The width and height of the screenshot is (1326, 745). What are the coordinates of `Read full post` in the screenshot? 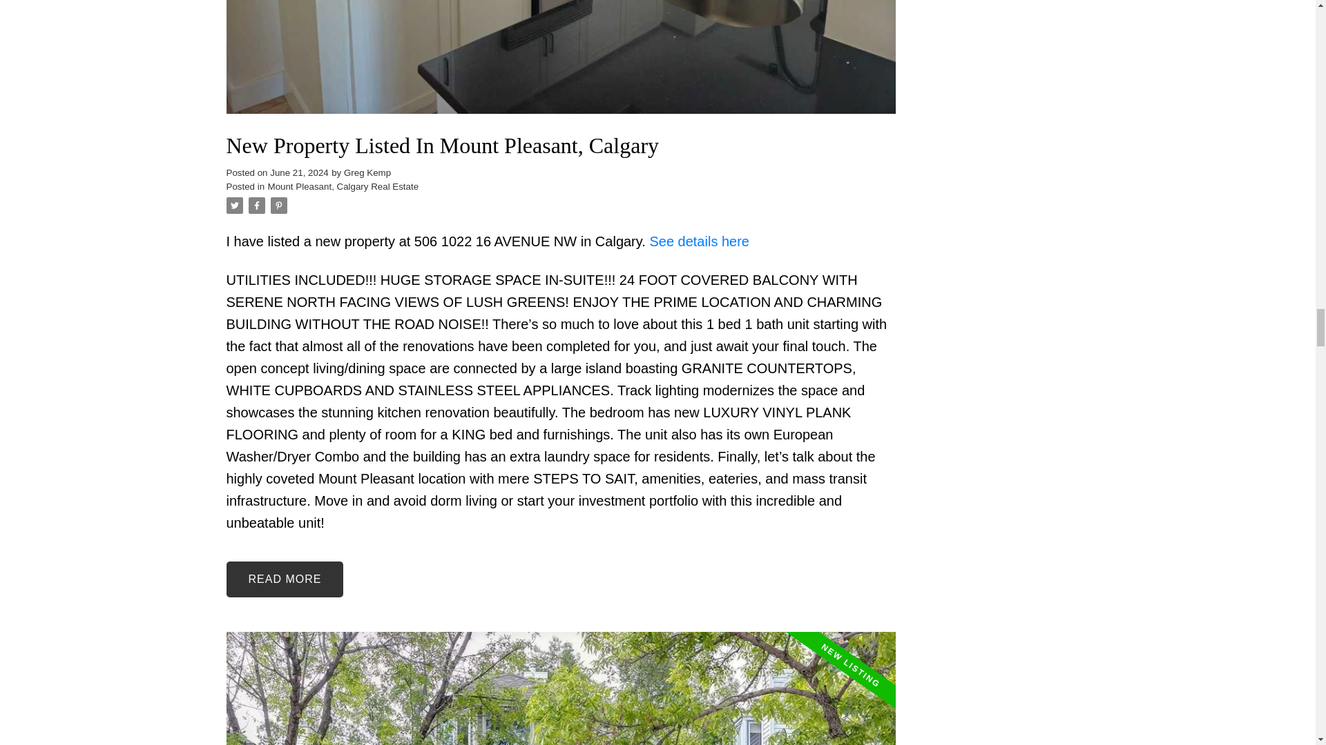 It's located at (561, 65).